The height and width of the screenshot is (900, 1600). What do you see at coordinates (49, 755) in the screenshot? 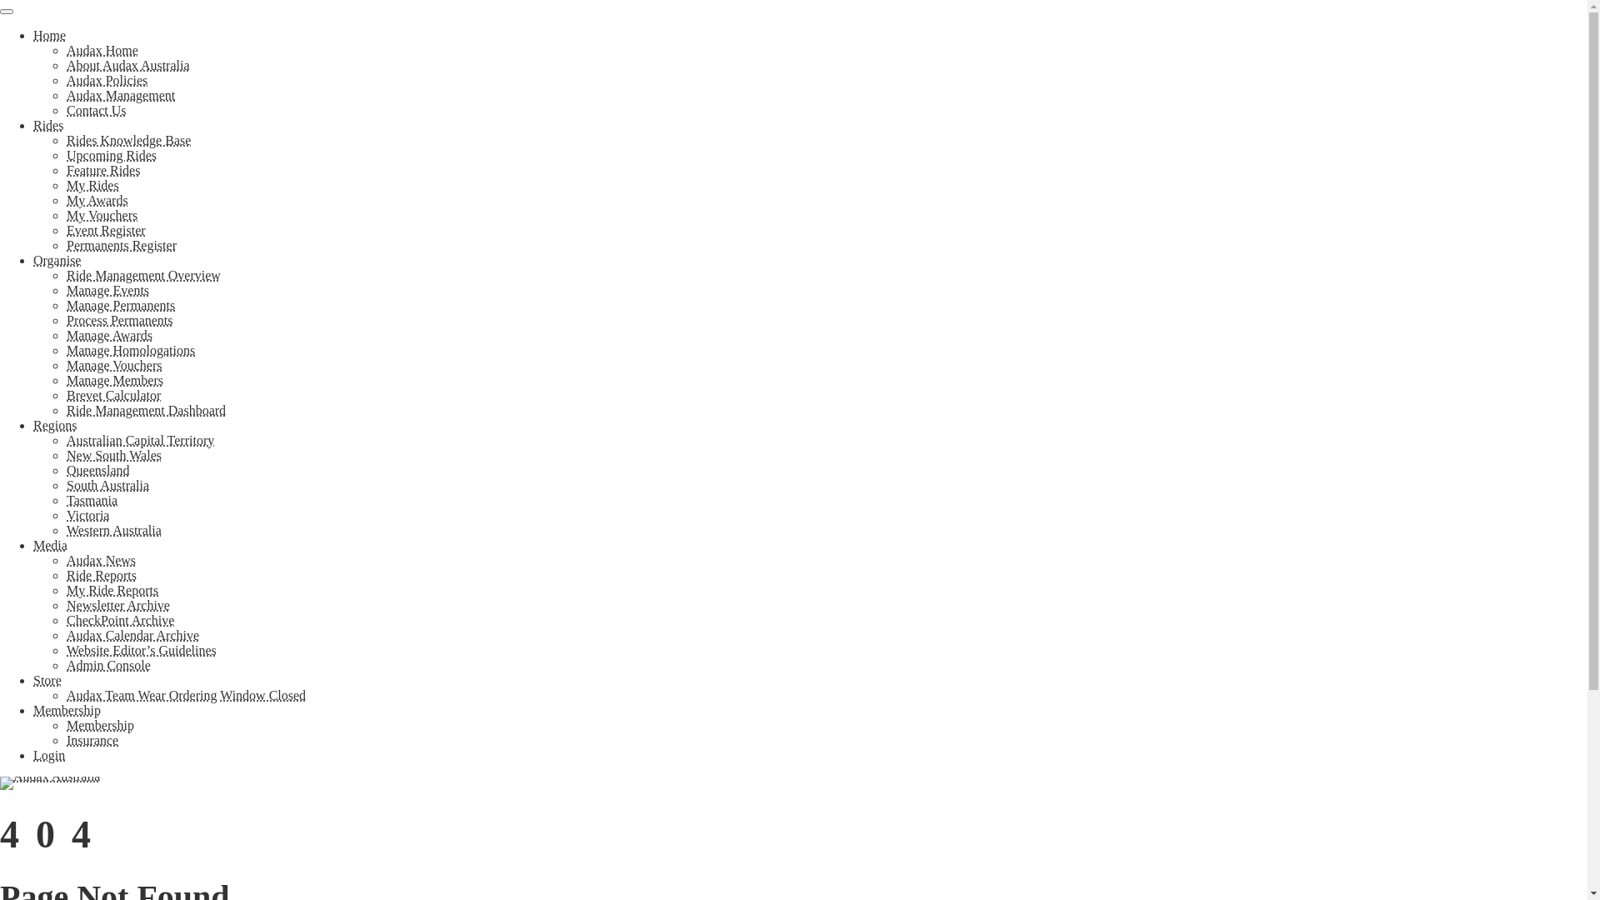
I see `Login` at bounding box center [49, 755].